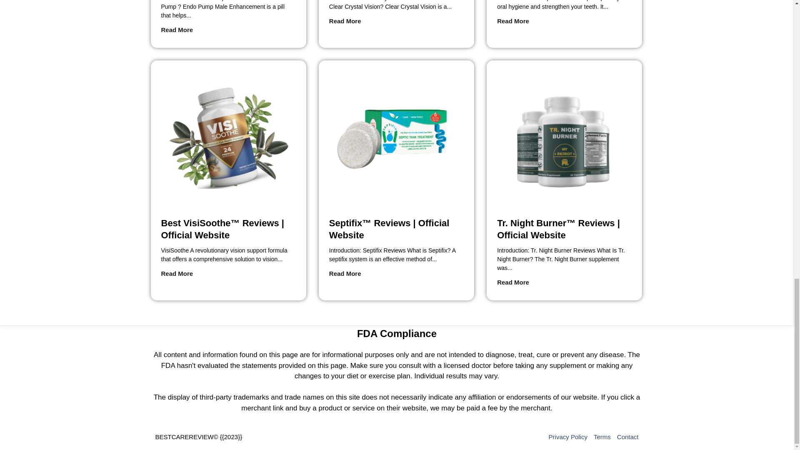 This screenshot has width=800, height=450. Describe the element at coordinates (602, 437) in the screenshot. I see `Terms` at that location.